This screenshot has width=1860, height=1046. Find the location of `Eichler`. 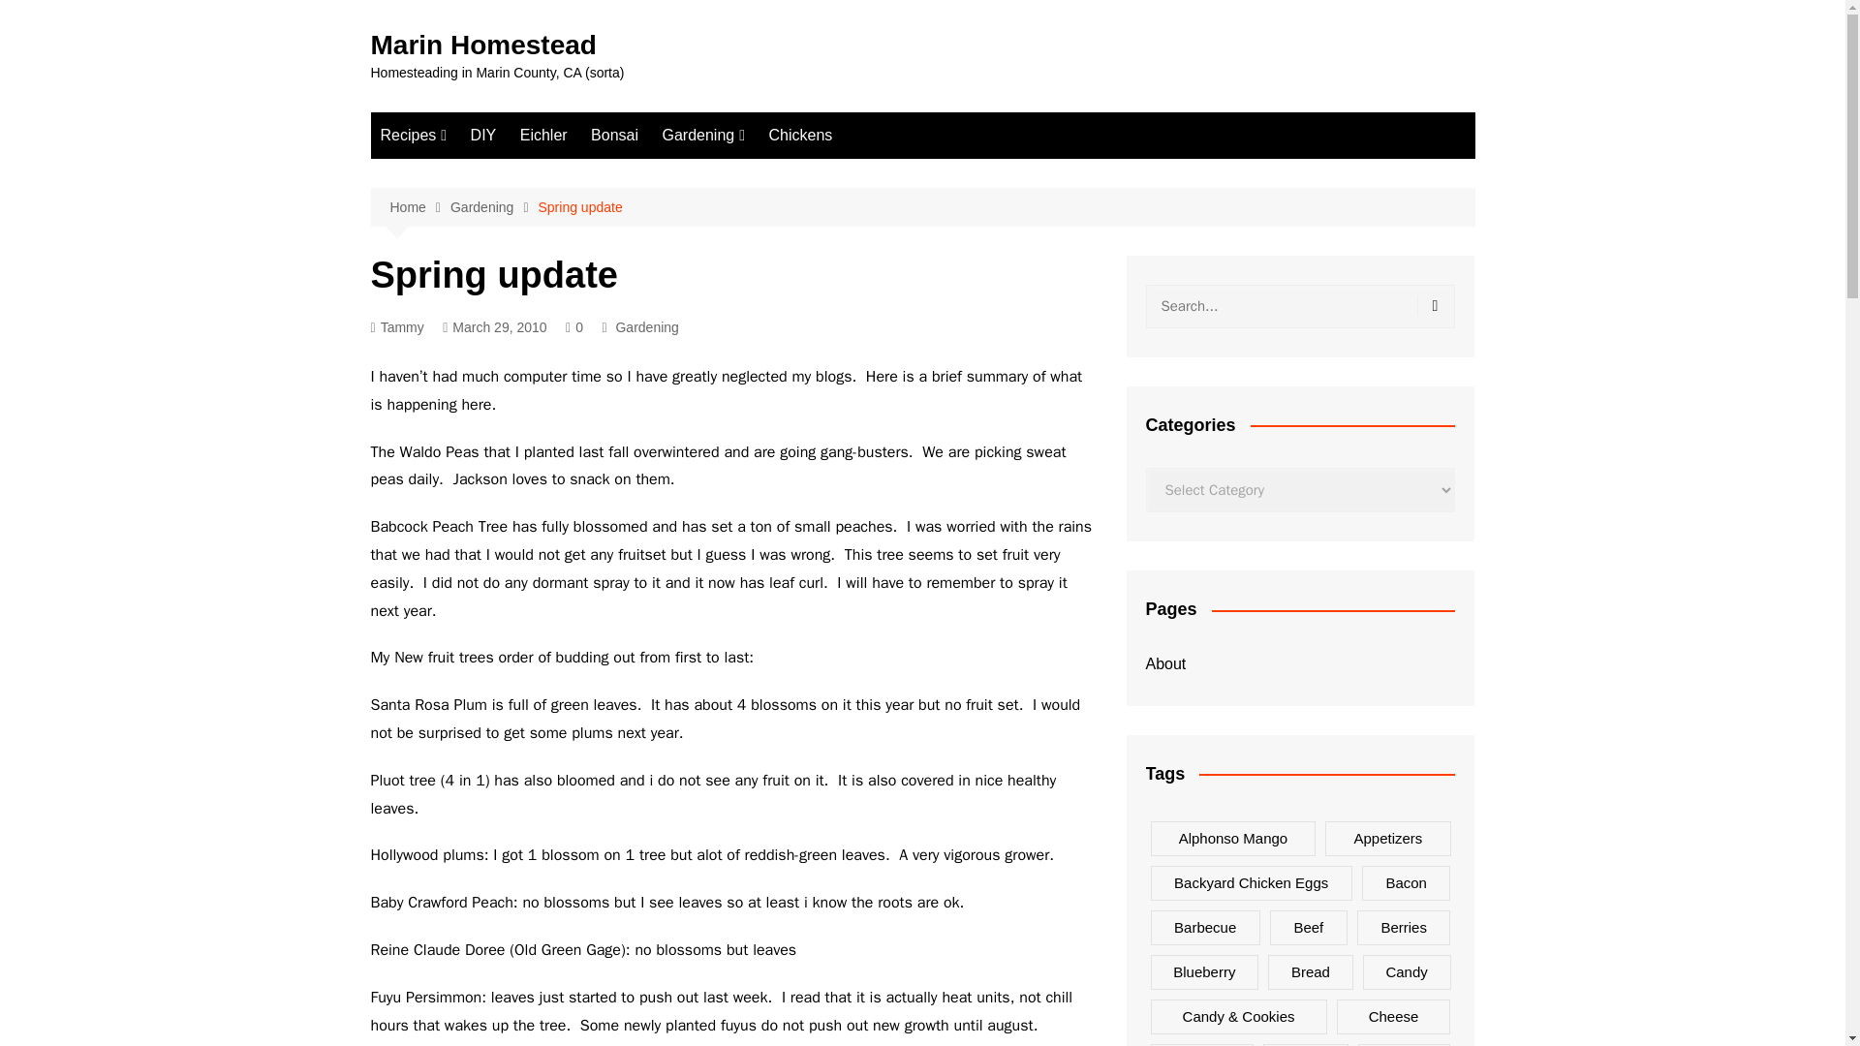

Eichler is located at coordinates (542, 136).